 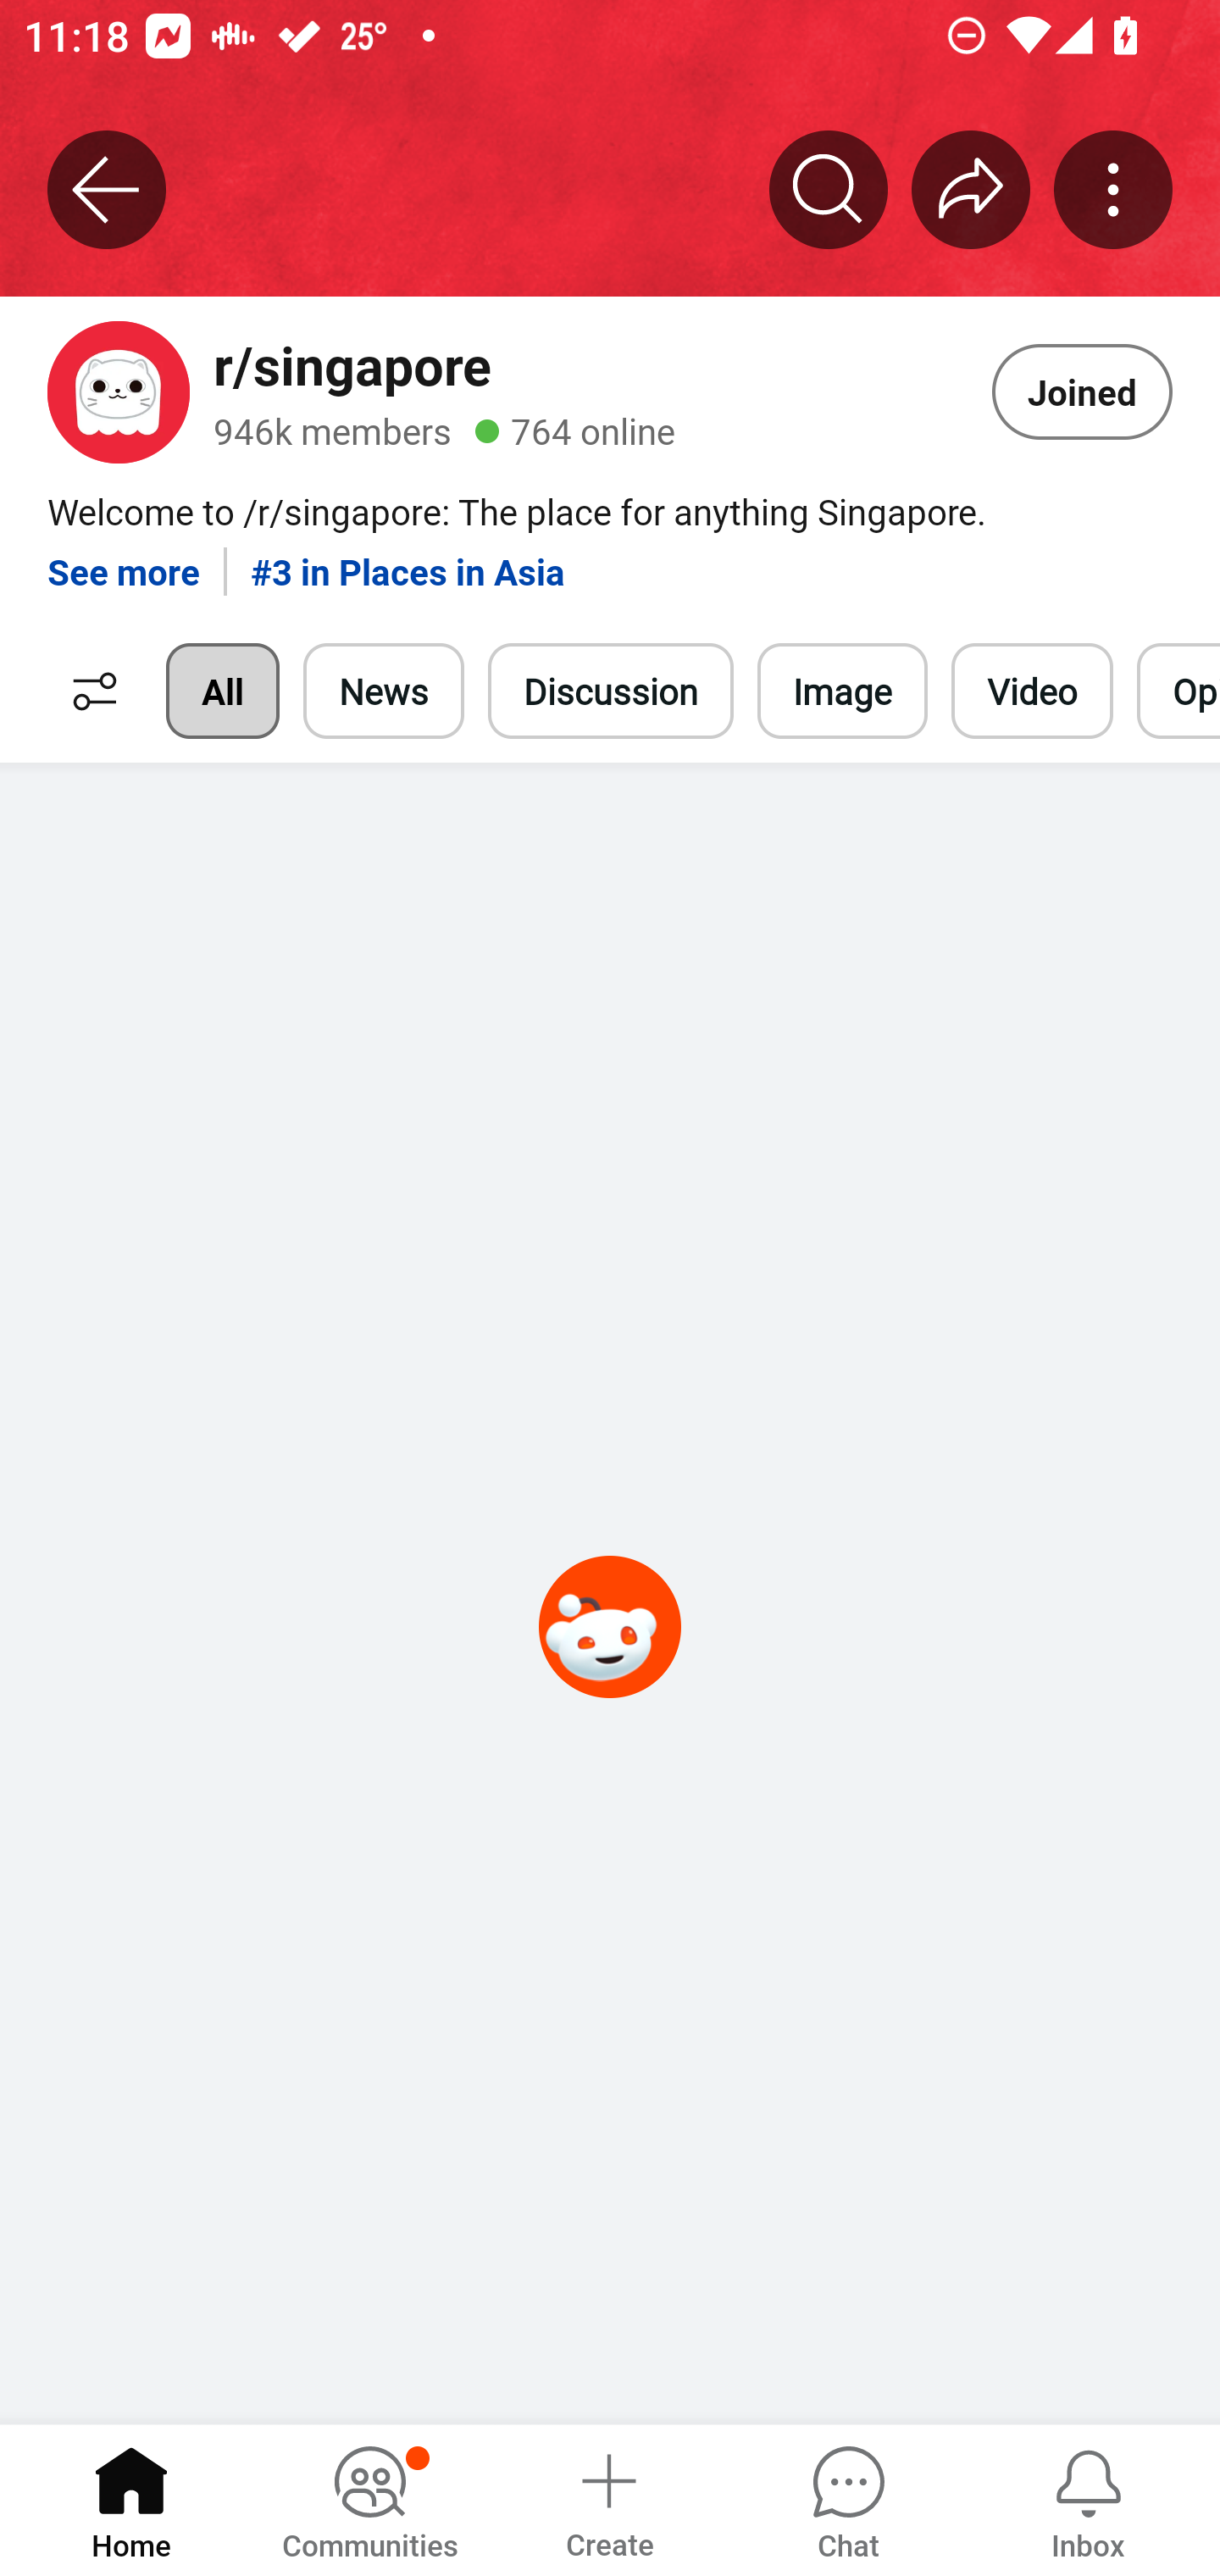 What do you see at coordinates (369, 2498) in the screenshot?
I see `Communities, has notifications Communities` at bounding box center [369, 2498].